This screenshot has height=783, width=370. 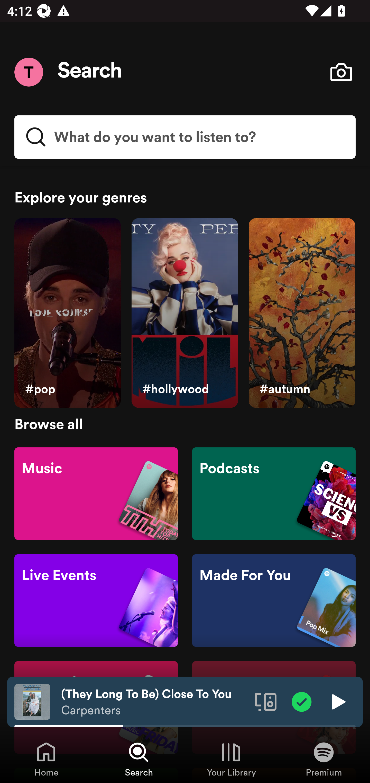 I want to click on Connect to a device. Opens the devices menu, so click(x=266, y=701).